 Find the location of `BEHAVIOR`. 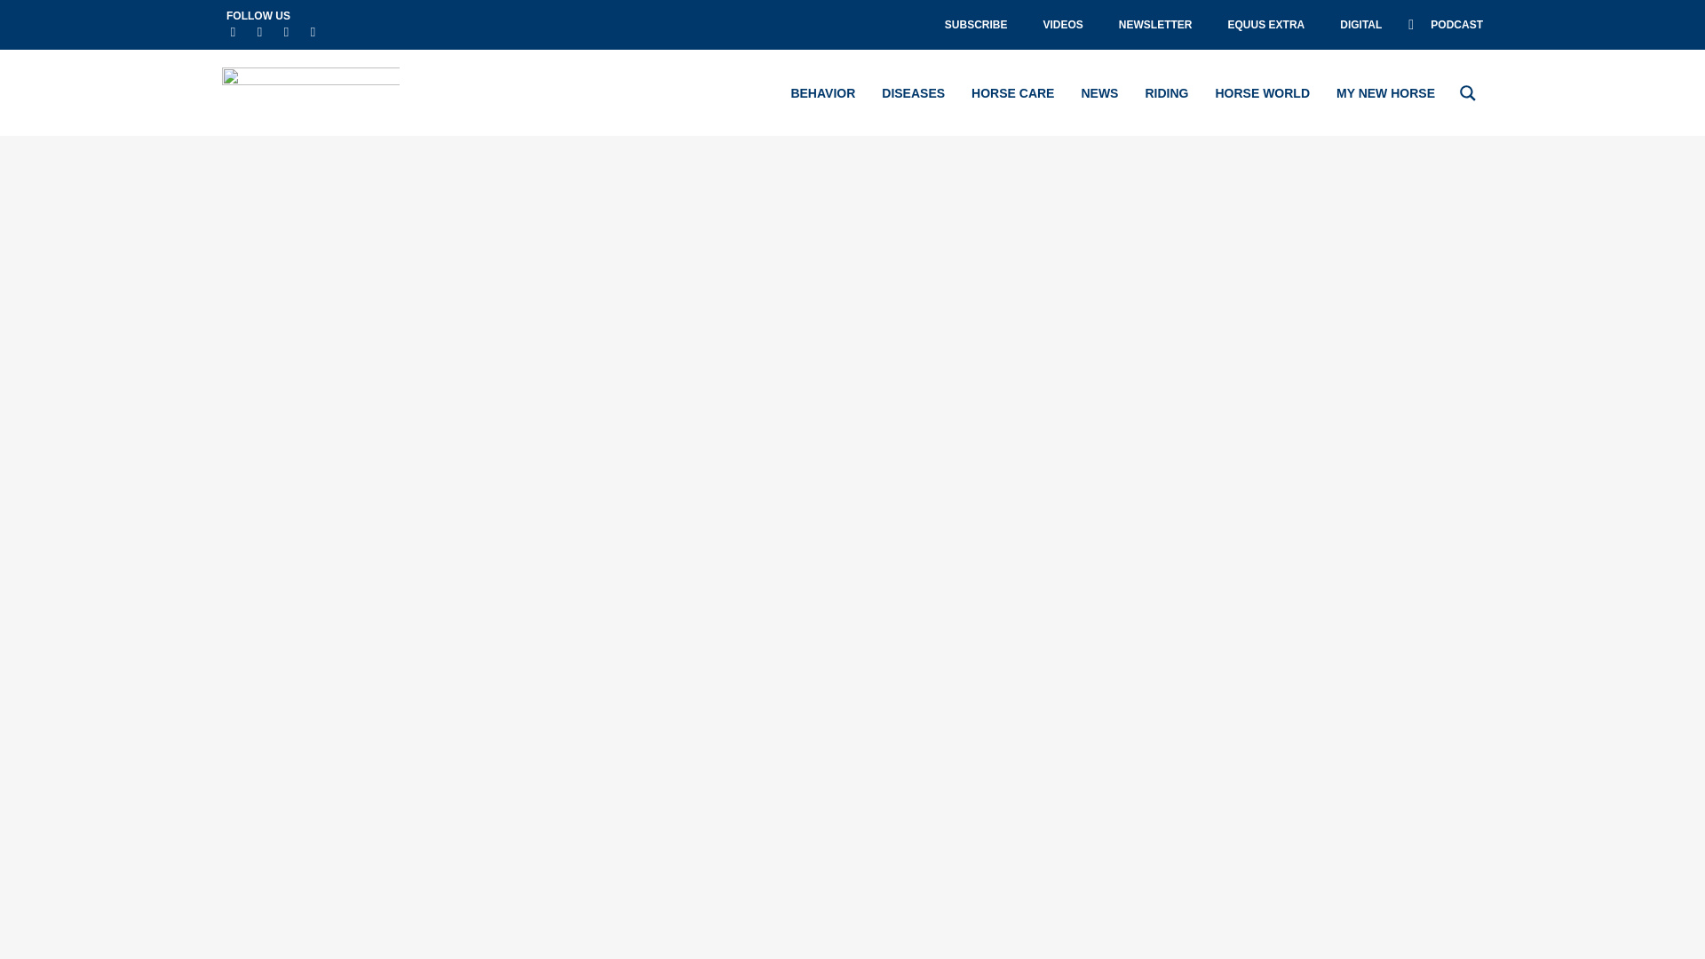

BEHAVIOR is located at coordinates (822, 92).